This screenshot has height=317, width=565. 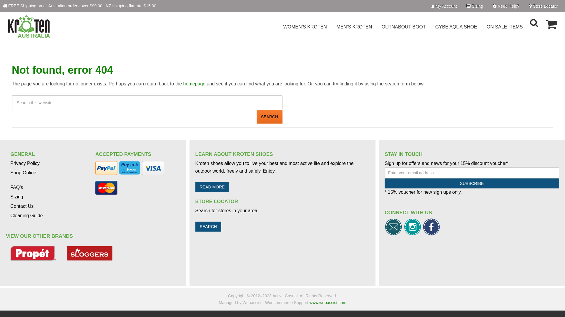 I want to click on Sizing, so click(x=475, y=6).